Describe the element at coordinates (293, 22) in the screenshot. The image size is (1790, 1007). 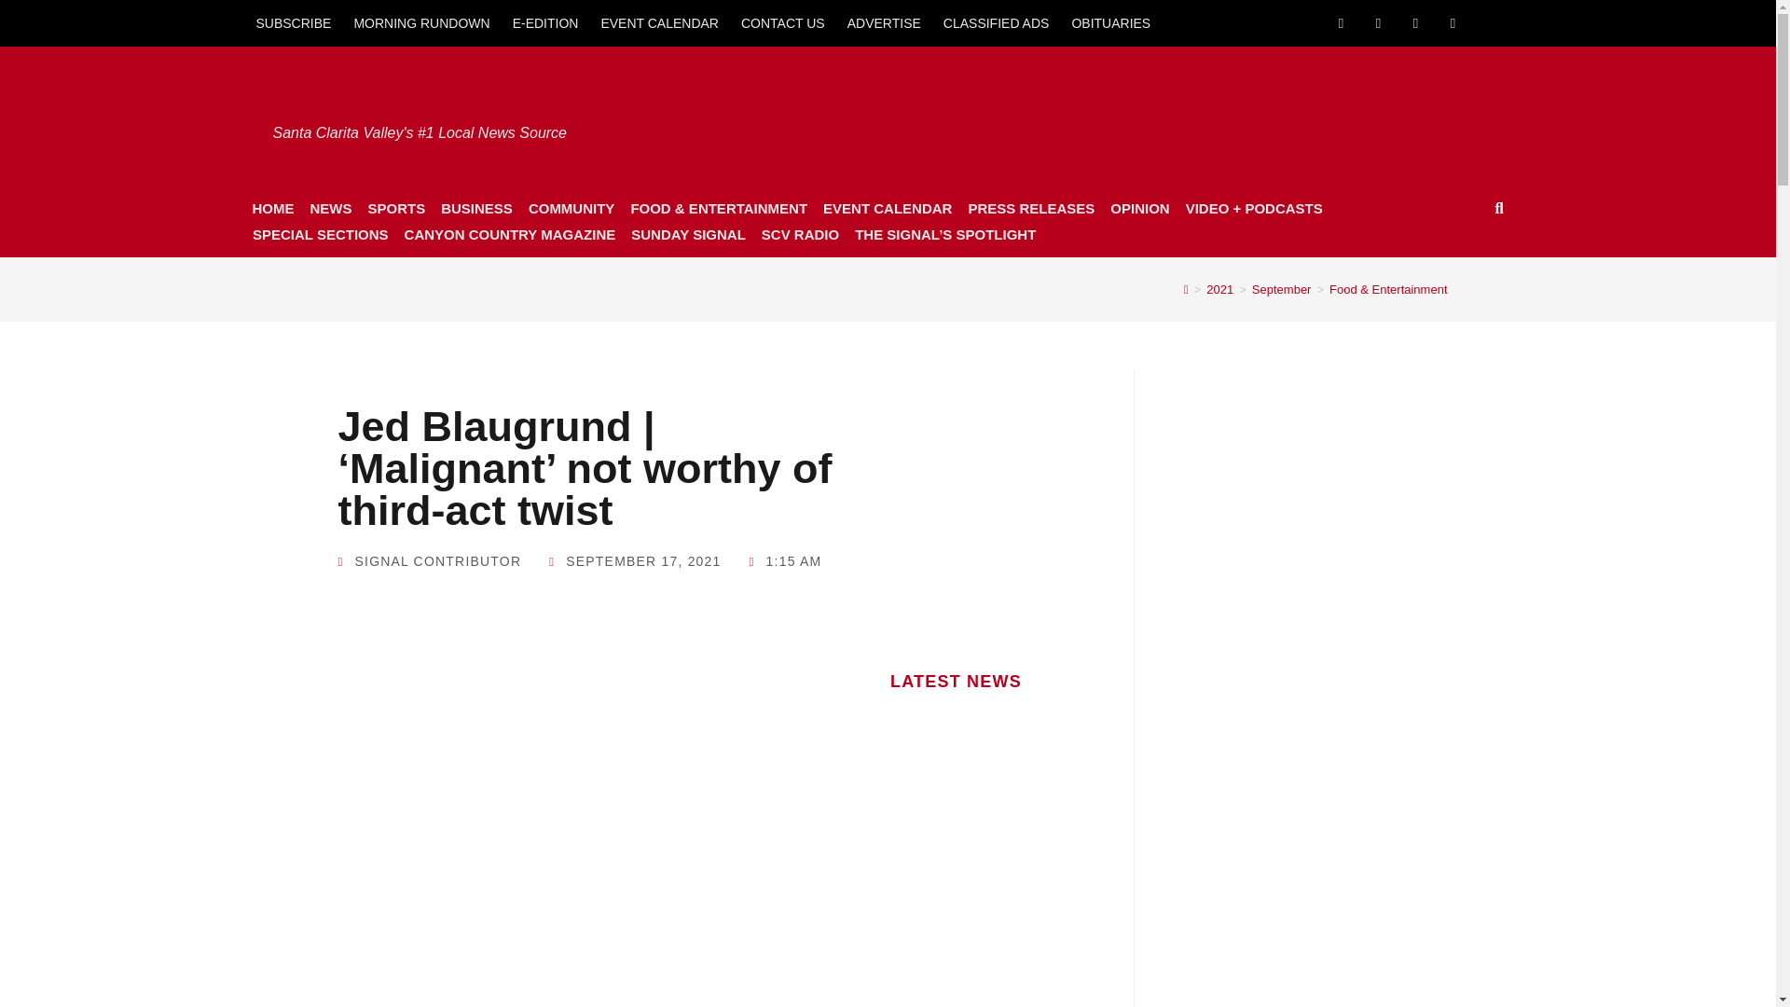
I see `SUBSCRIBE` at that location.